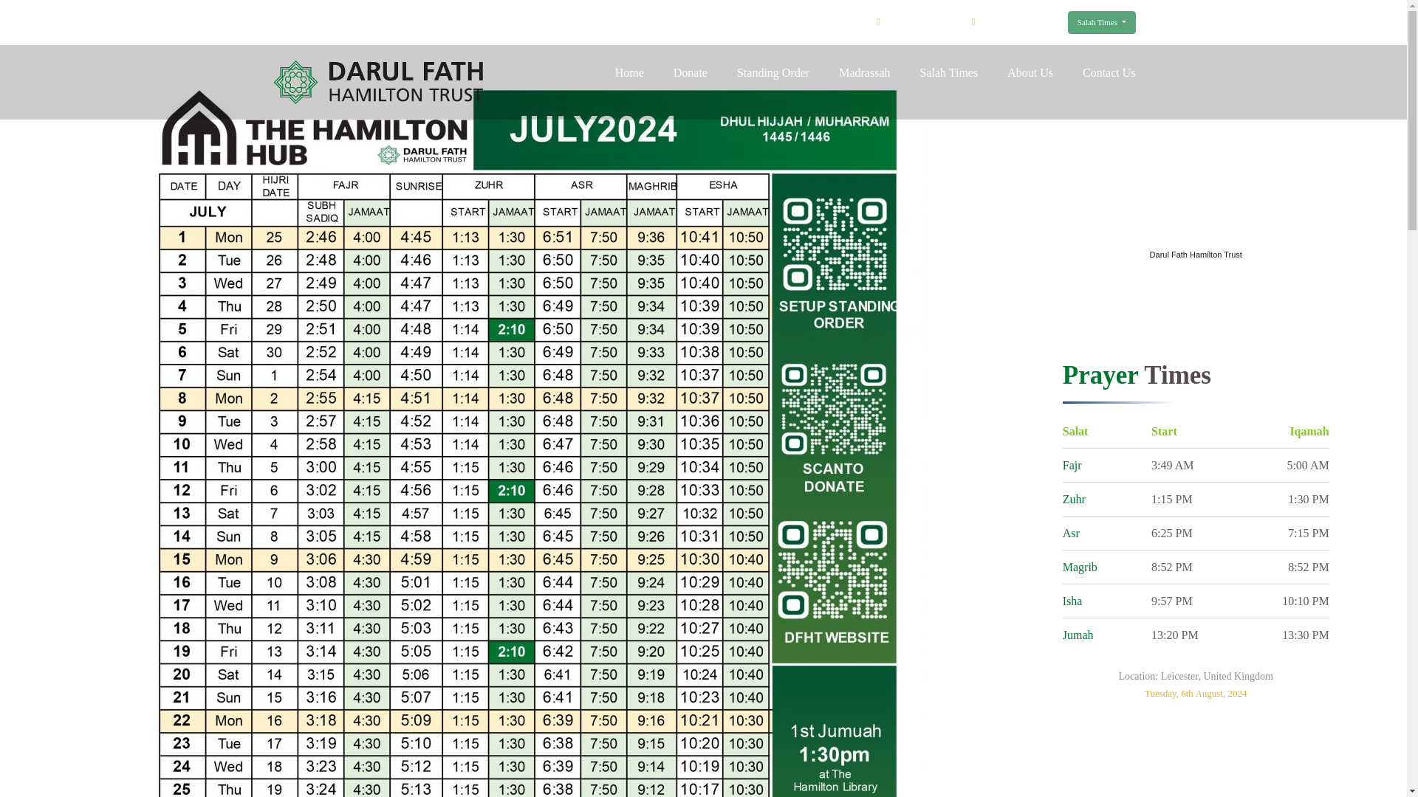  I want to click on About Us, so click(1030, 72).